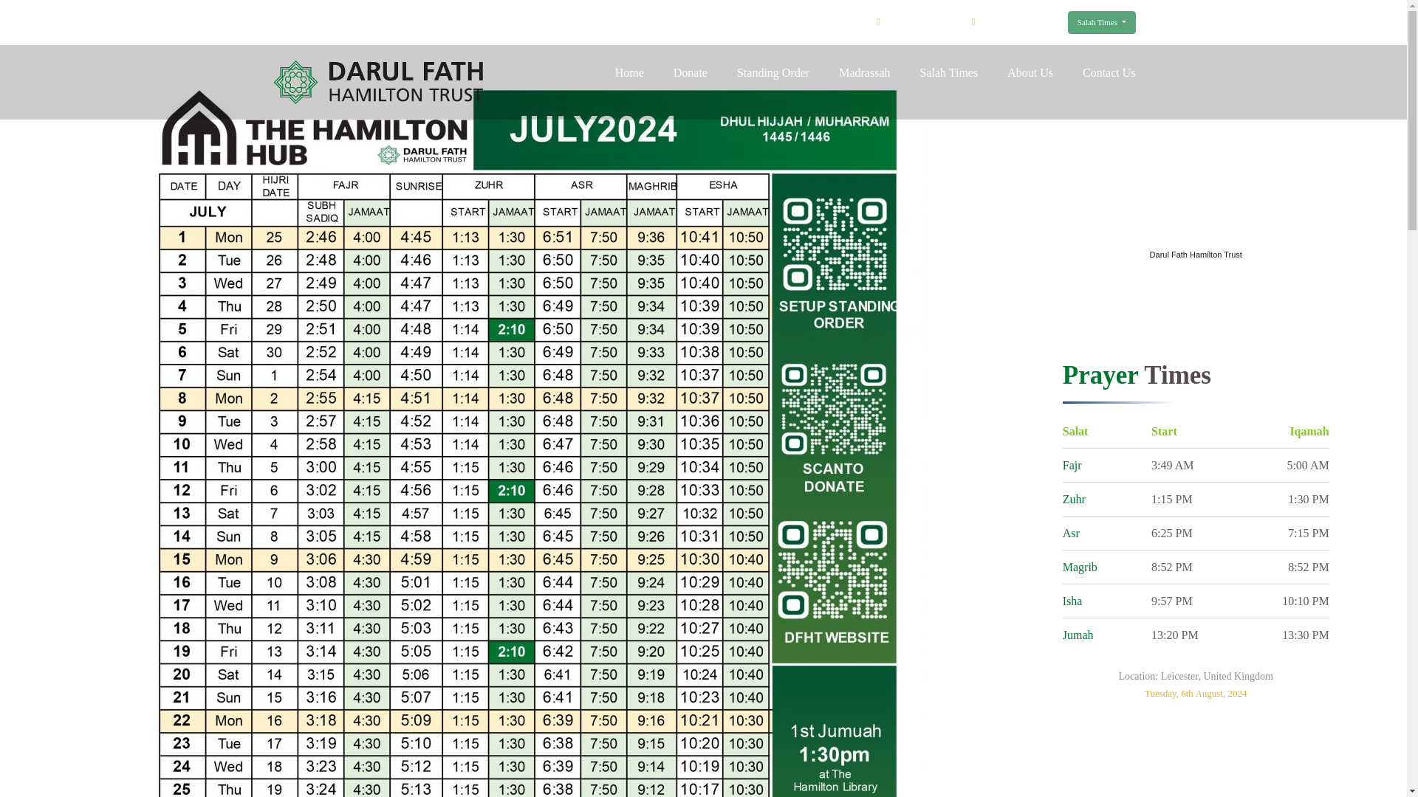  I want to click on About Us, so click(1030, 72).